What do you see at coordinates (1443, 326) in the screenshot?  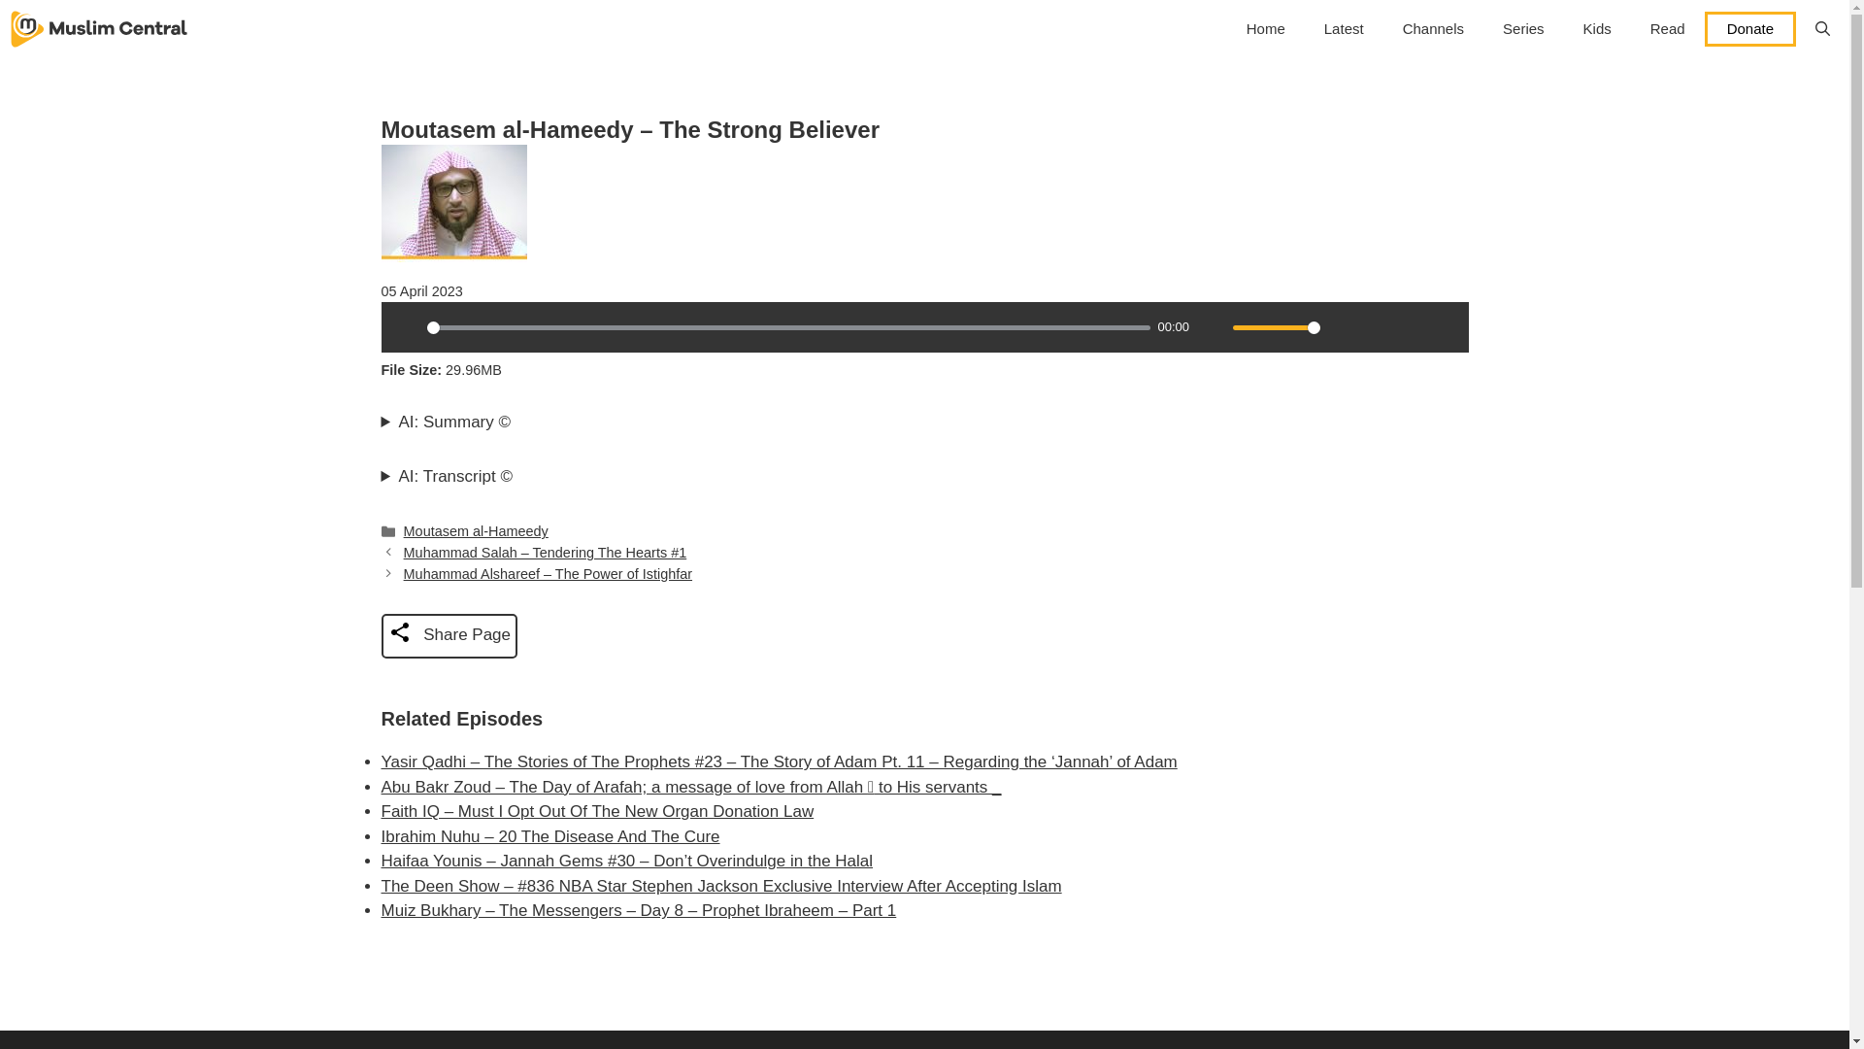 I see `Forward 10s` at bounding box center [1443, 326].